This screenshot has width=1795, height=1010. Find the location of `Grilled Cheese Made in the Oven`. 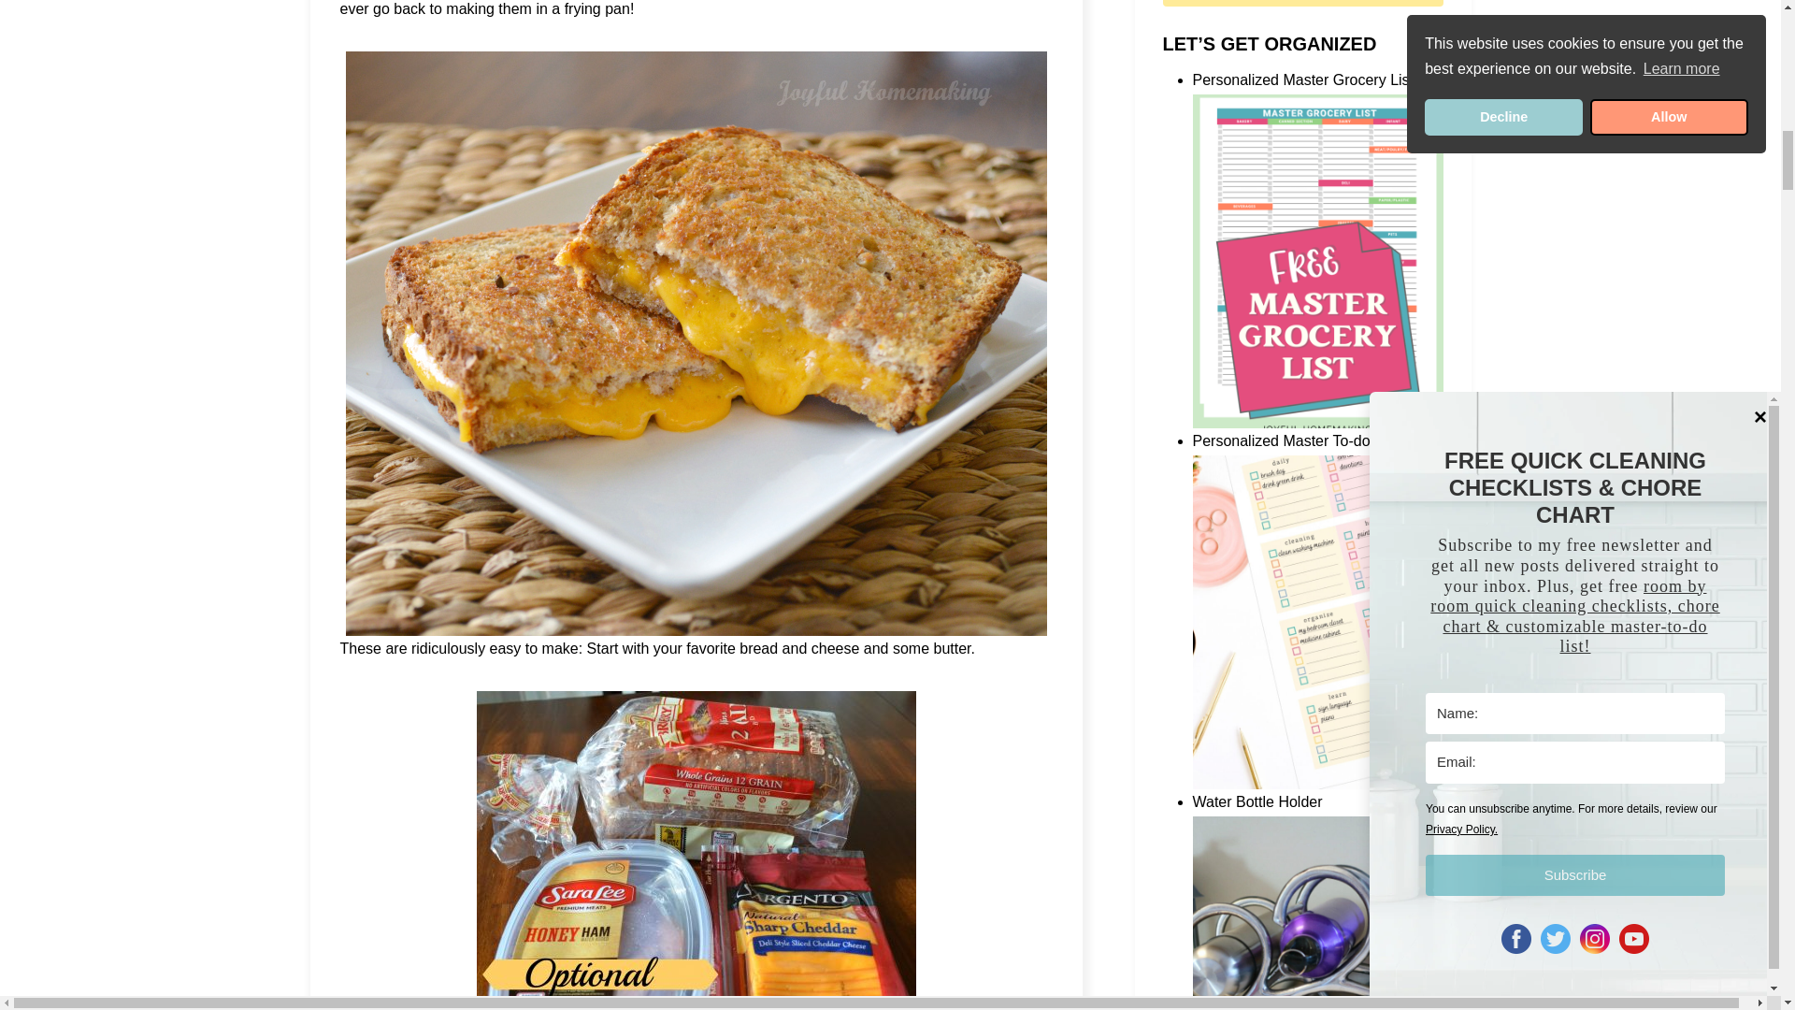

Grilled Cheese Made in the Oven is located at coordinates (696, 850).